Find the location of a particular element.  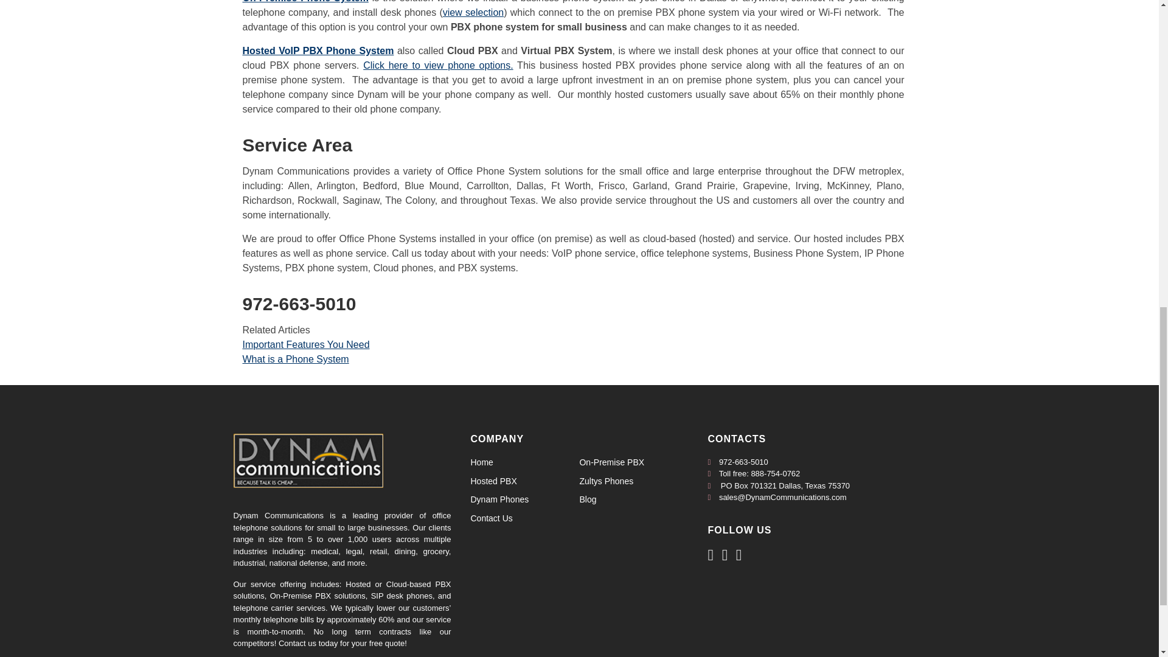

Zultys Phones is located at coordinates (606, 481).